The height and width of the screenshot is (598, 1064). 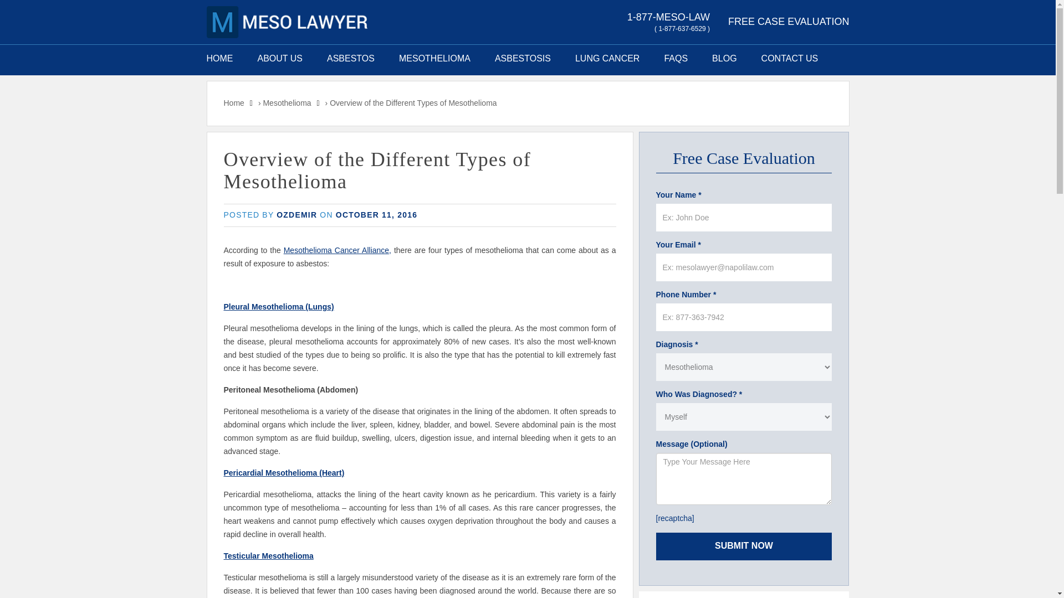 What do you see at coordinates (226, 59) in the screenshot?
I see `HOME` at bounding box center [226, 59].